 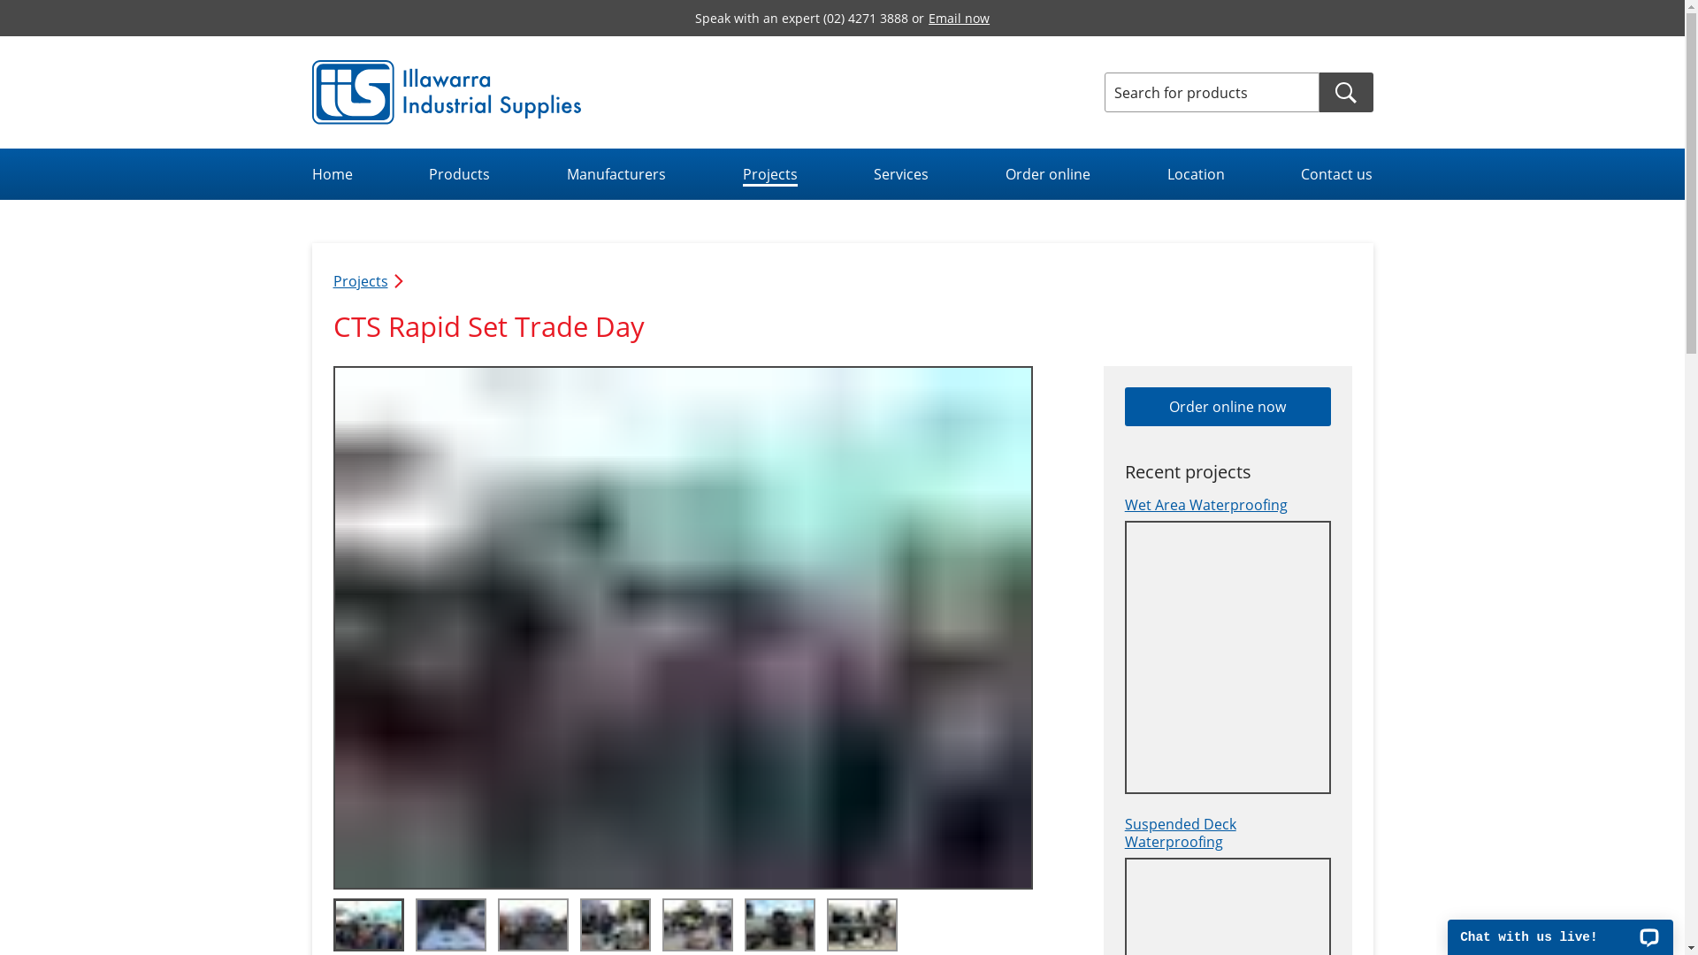 I want to click on Services, so click(x=900, y=174).